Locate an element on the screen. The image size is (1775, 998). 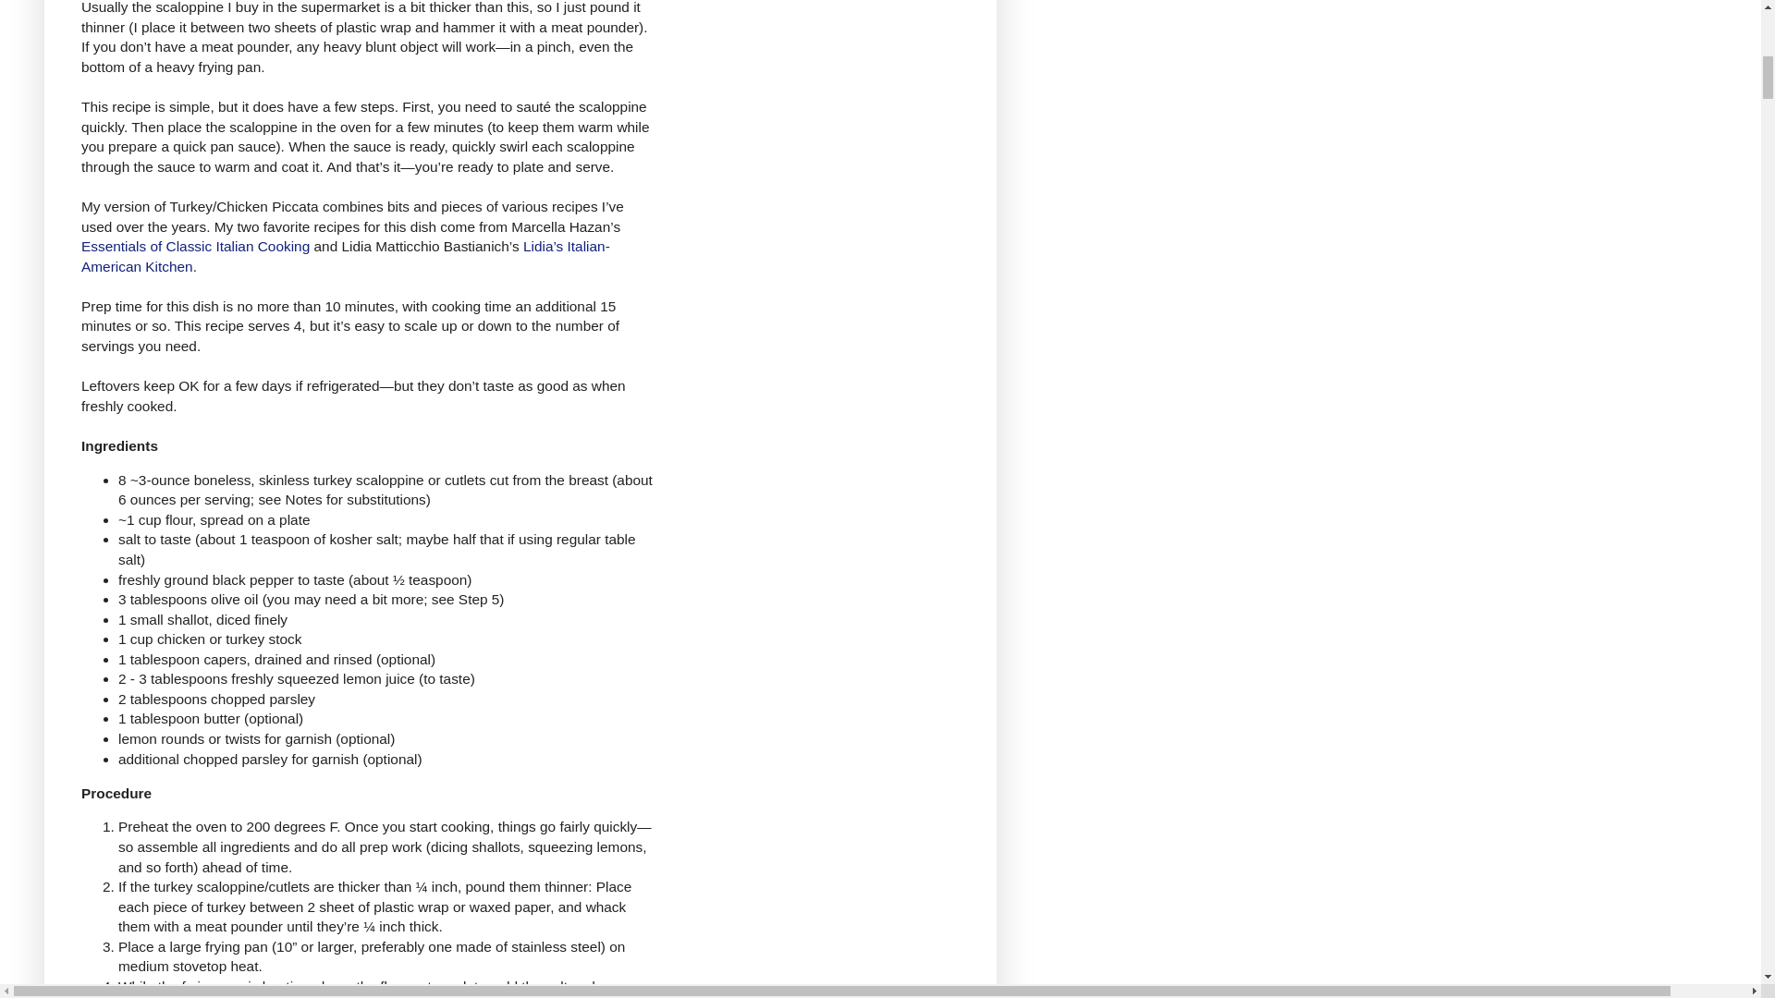
Essentials of Classic Italian Cooking is located at coordinates (195, 246).